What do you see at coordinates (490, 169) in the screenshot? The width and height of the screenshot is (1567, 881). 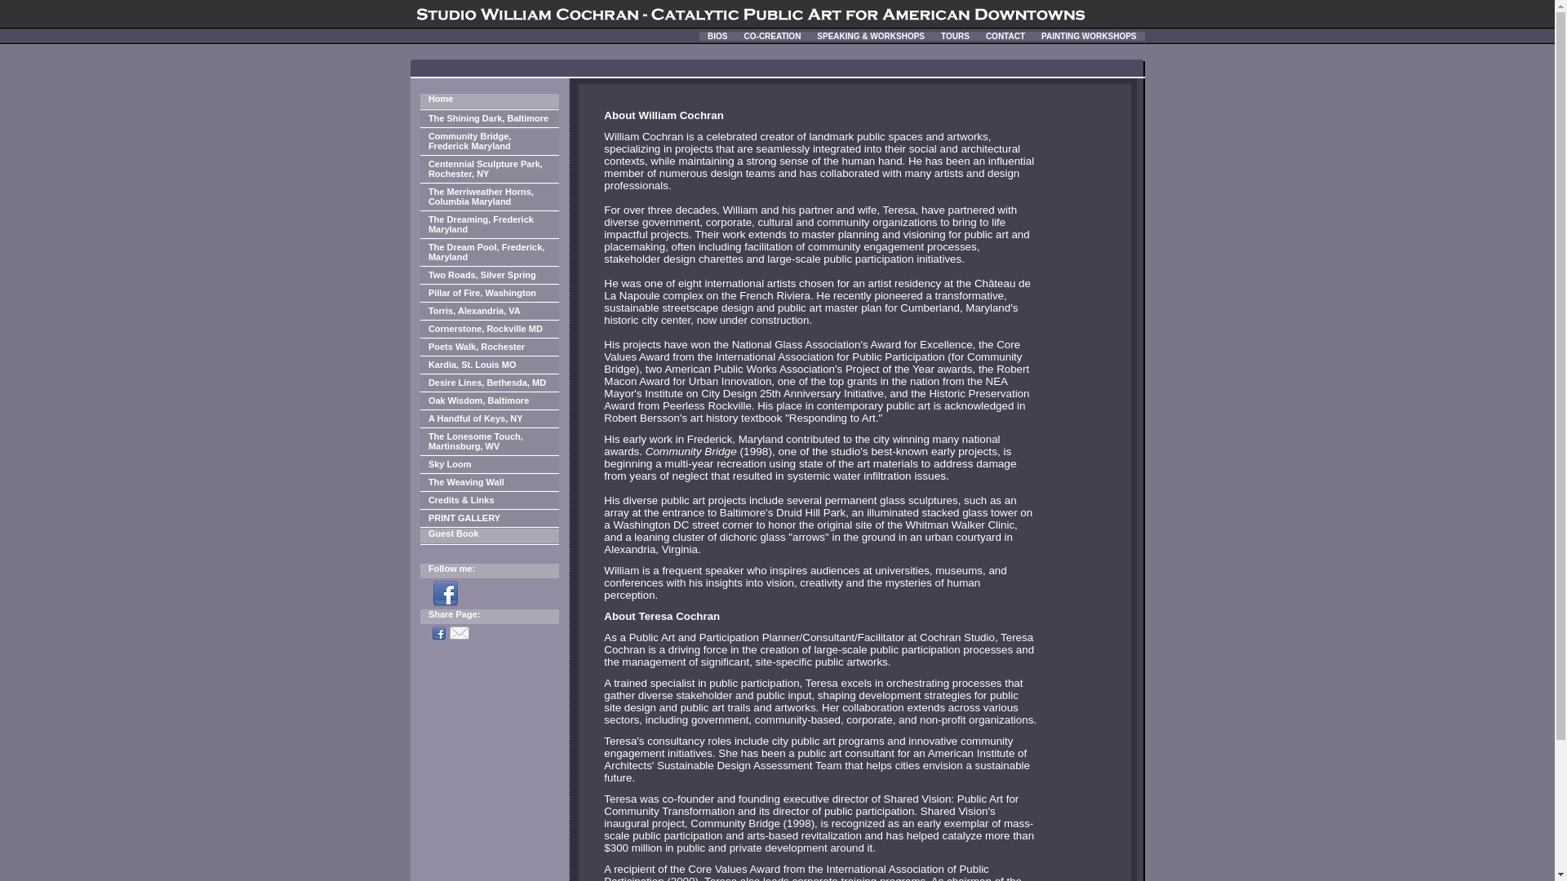 I see `Centennial Sculpture Park, Rochester, NY` at bounding box center [490, 169].